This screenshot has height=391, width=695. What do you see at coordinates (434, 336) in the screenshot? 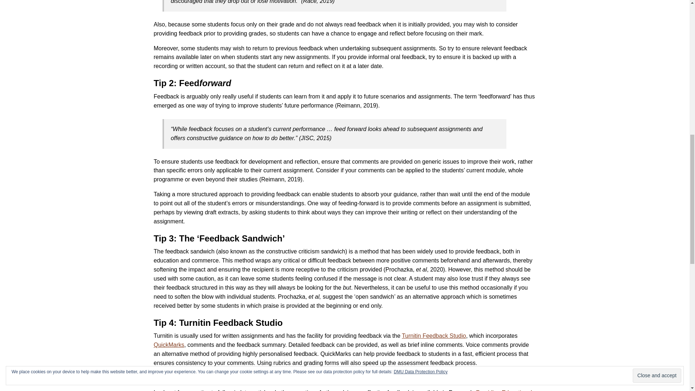
I see `Turnitin Feedback Studio` at bounding box center [434, 336].